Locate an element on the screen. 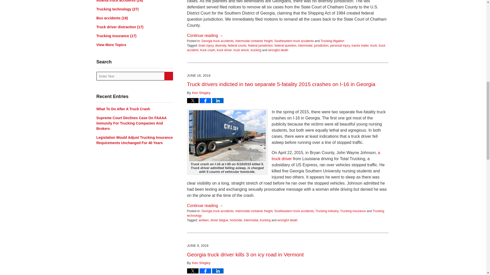  Georgia truck accidents is located at coordinates (217, 41).